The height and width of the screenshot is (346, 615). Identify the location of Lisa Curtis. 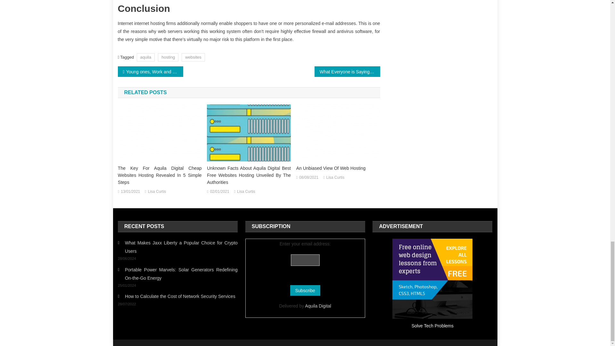
(157, 192).